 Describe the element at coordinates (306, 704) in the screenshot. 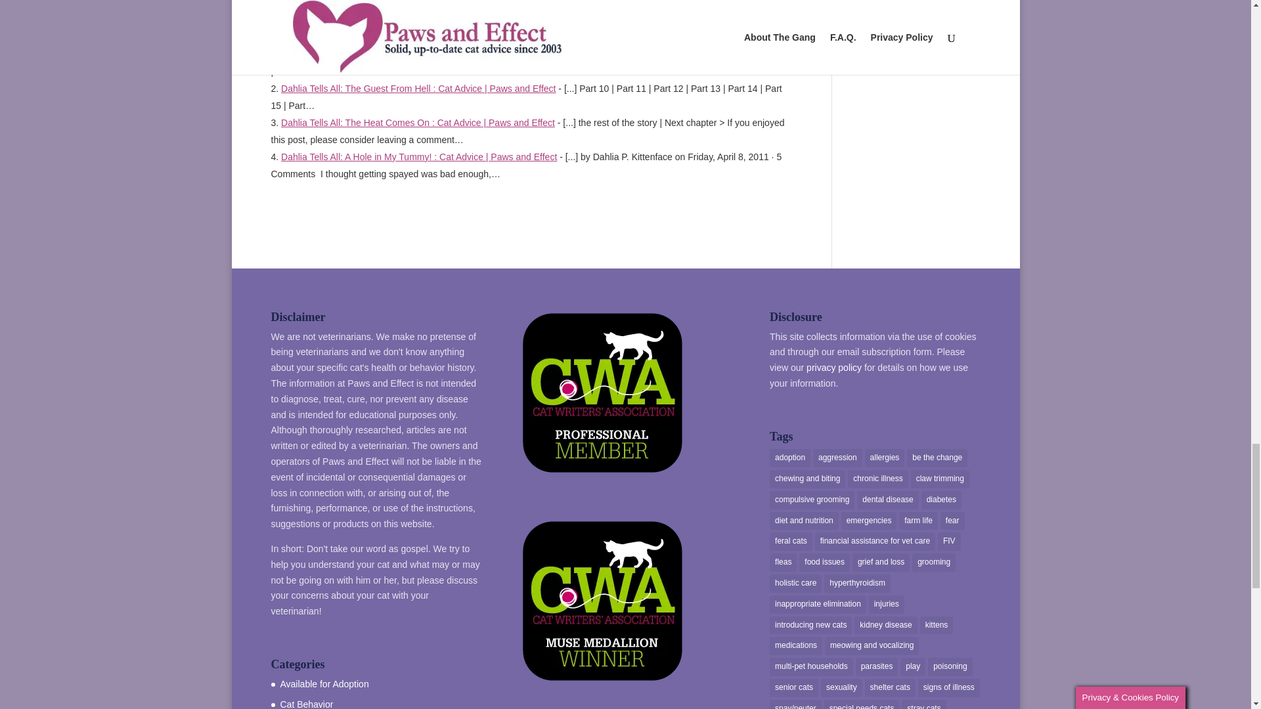

I see `Cat Behavior` at that location.